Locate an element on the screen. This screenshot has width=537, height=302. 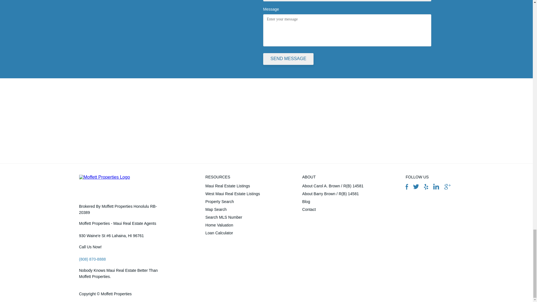
send message is located at coordinates (288, 59).